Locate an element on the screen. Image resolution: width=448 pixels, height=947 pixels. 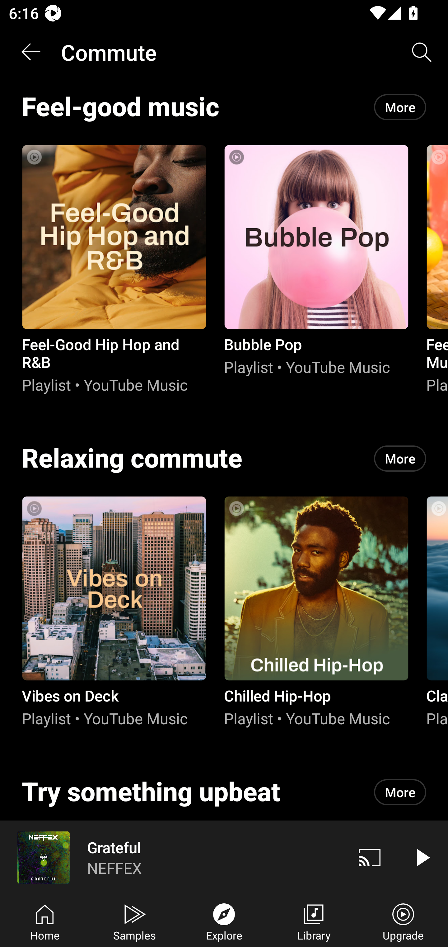
More is located at coordinates (400, 107).